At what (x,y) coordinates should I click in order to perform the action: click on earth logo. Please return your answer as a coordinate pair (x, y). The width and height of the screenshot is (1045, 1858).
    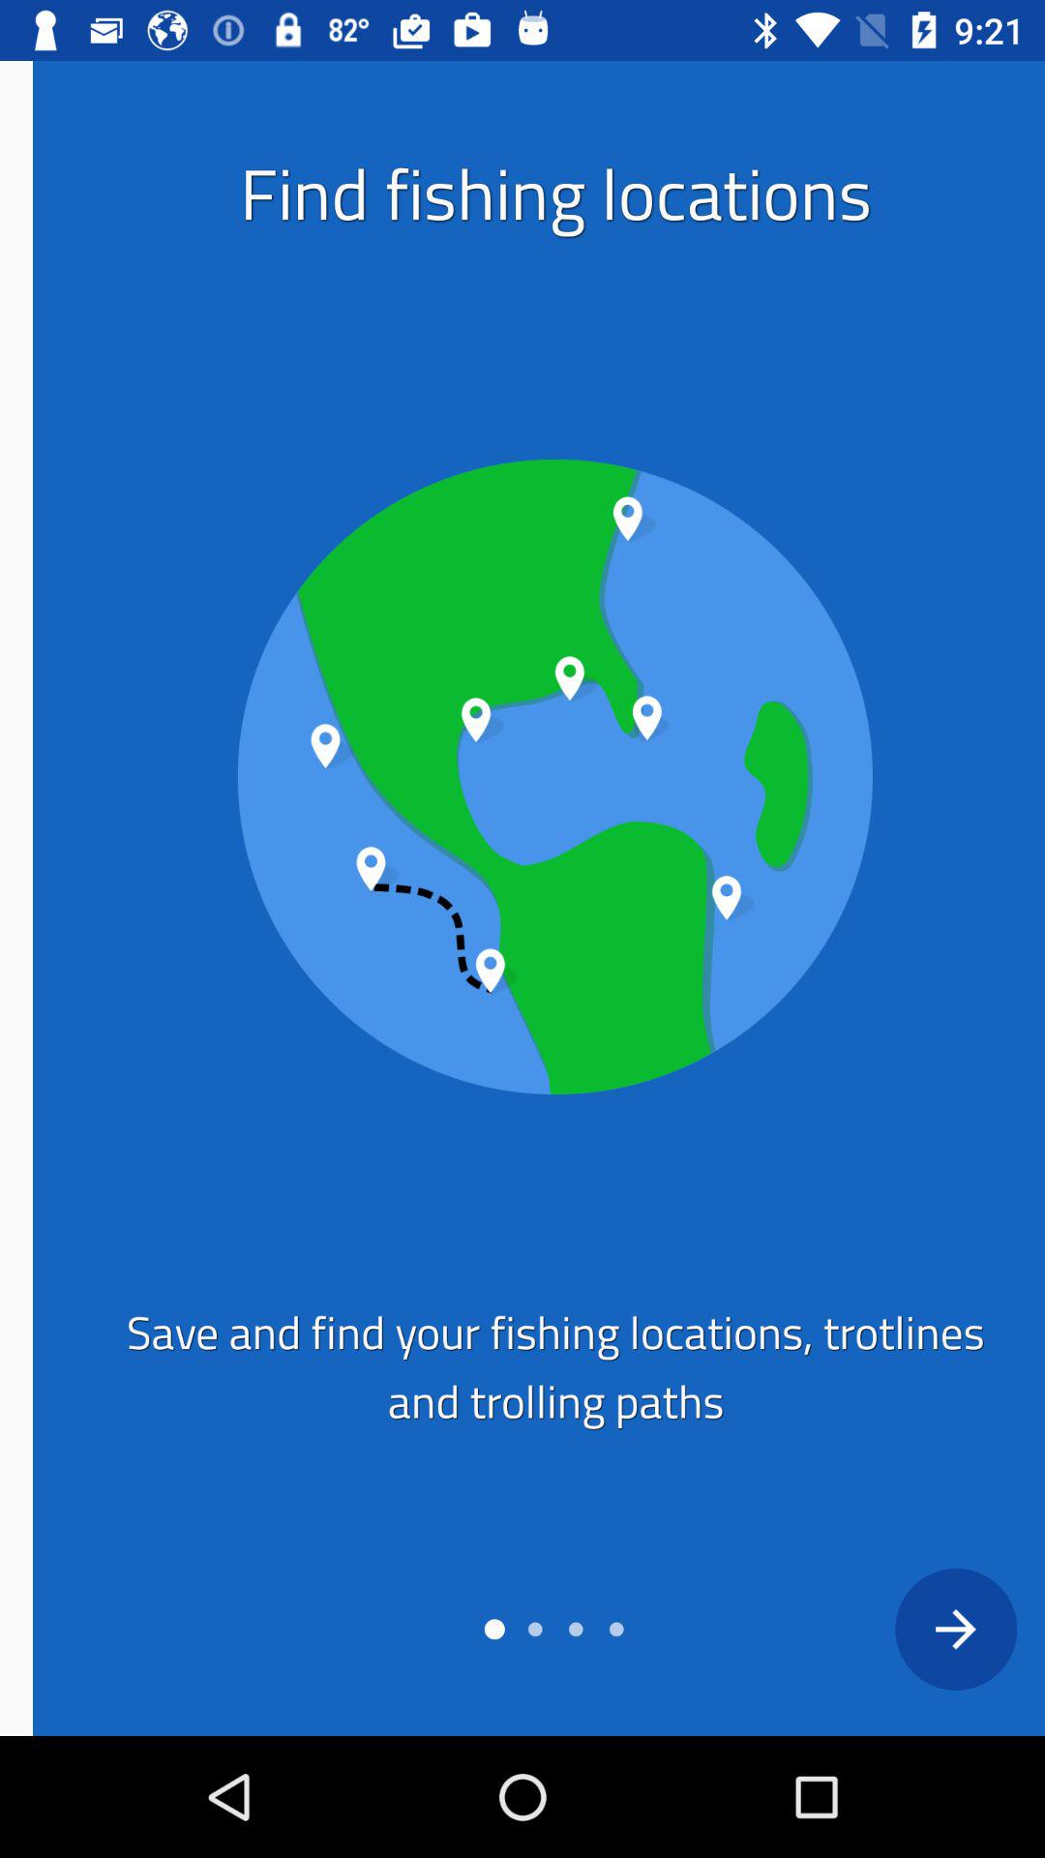
    Looking at the image, I should click on (522, 776).